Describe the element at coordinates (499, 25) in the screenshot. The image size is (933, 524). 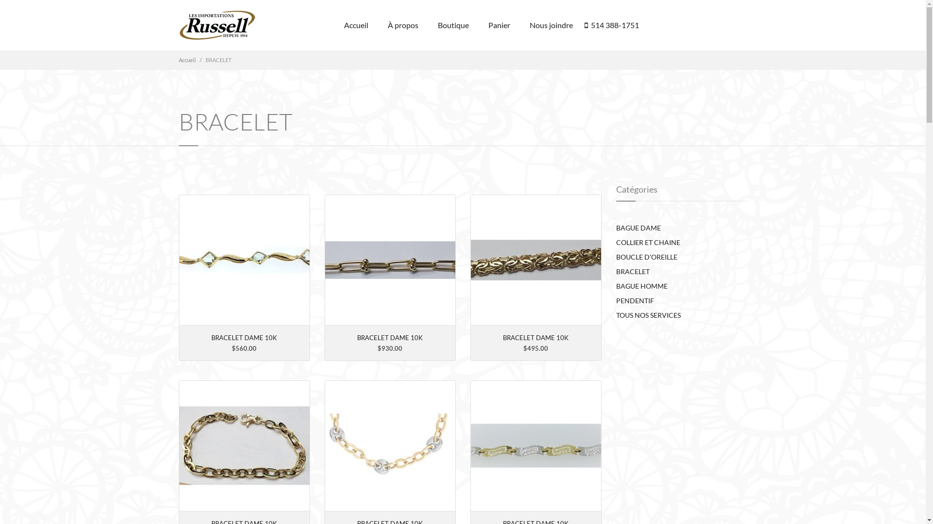
I see `Panier` at that location.